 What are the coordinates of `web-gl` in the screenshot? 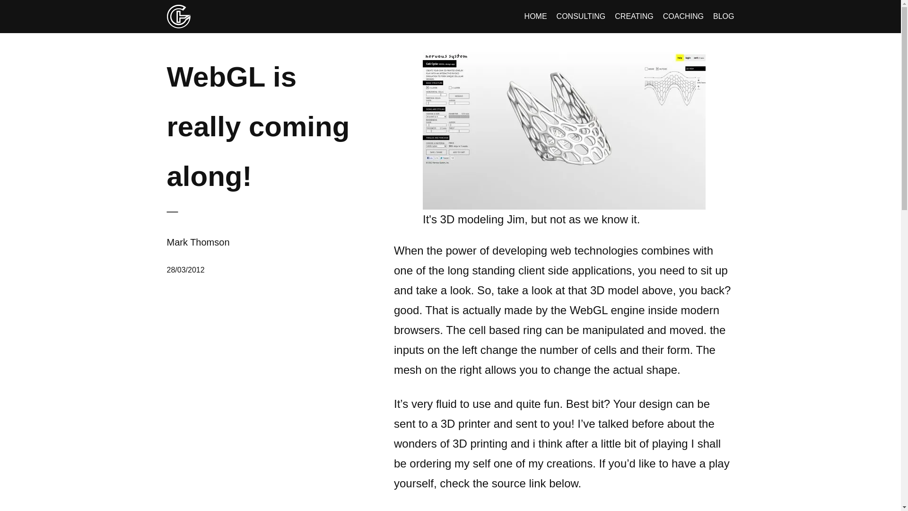 It's located at (564, 131).